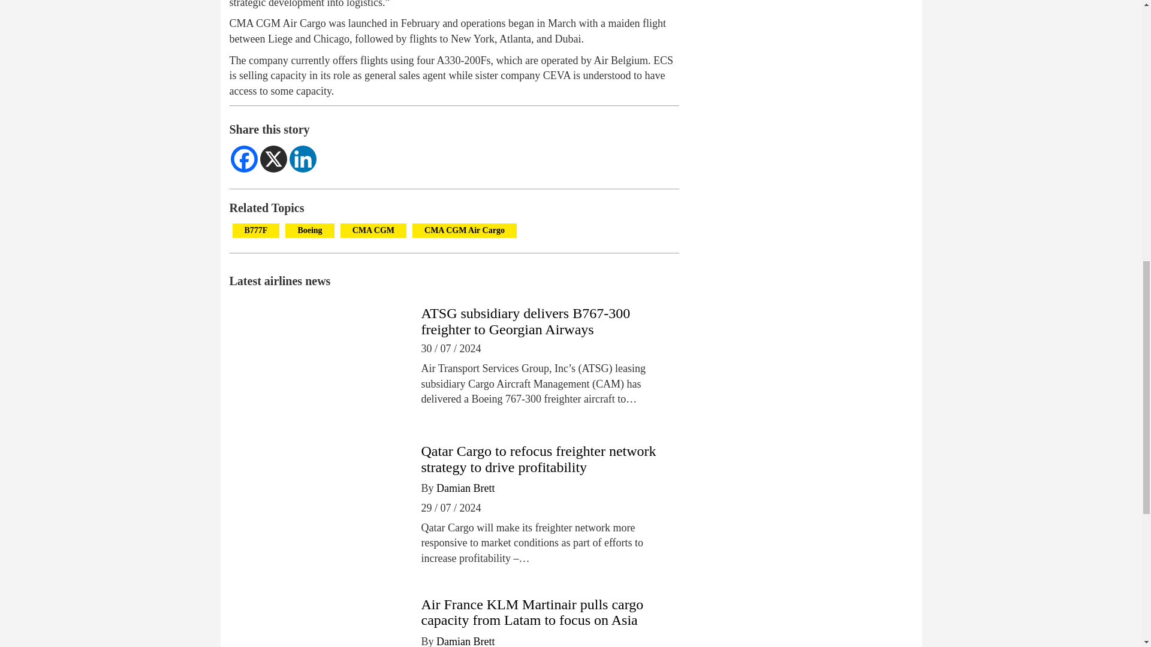  I want to click on Linkedin, so click(302, 159).